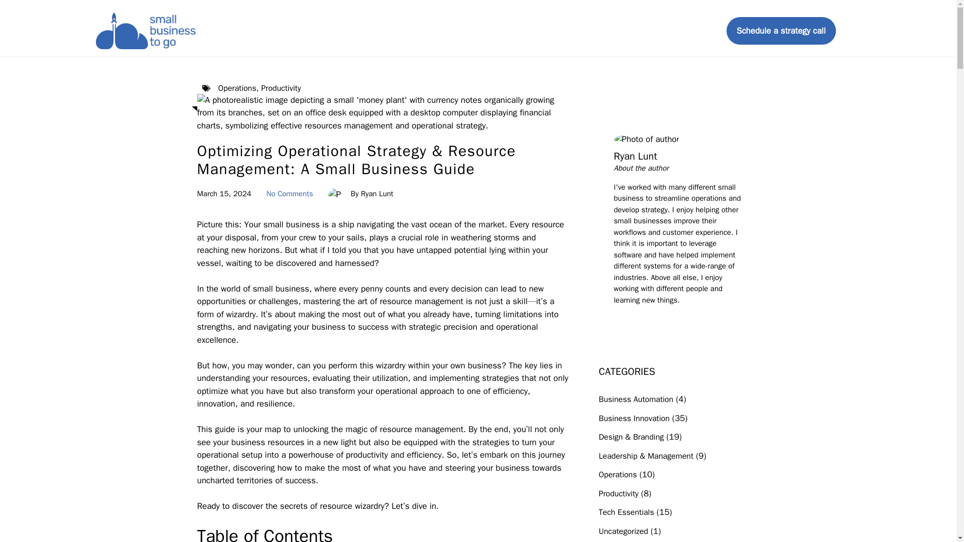 The image size is (964, 542). What do you see at coordinates (289, 194) in the screenshot?
I see `No Comments` at bounding box center [289, 194].